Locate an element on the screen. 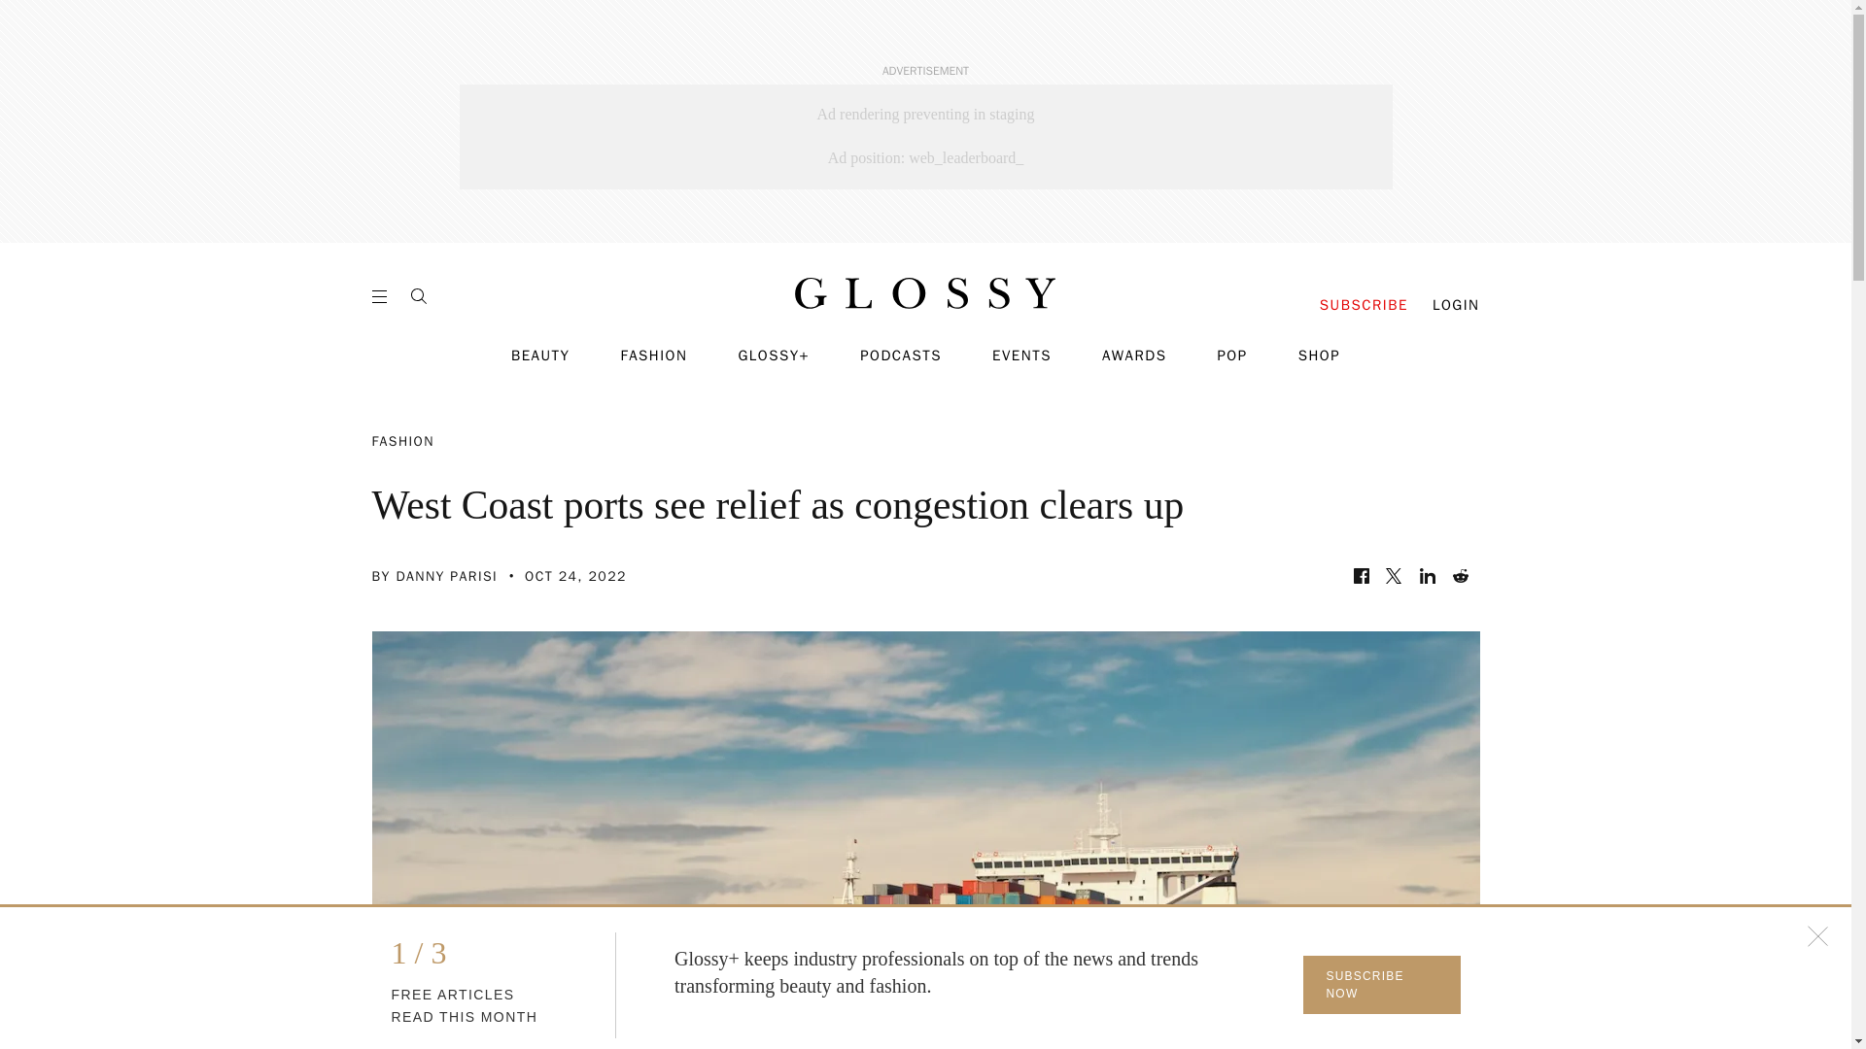 This screenshot has height=1049, width=1866. SUBSCRIBE is located at coordinates (1364, 305).